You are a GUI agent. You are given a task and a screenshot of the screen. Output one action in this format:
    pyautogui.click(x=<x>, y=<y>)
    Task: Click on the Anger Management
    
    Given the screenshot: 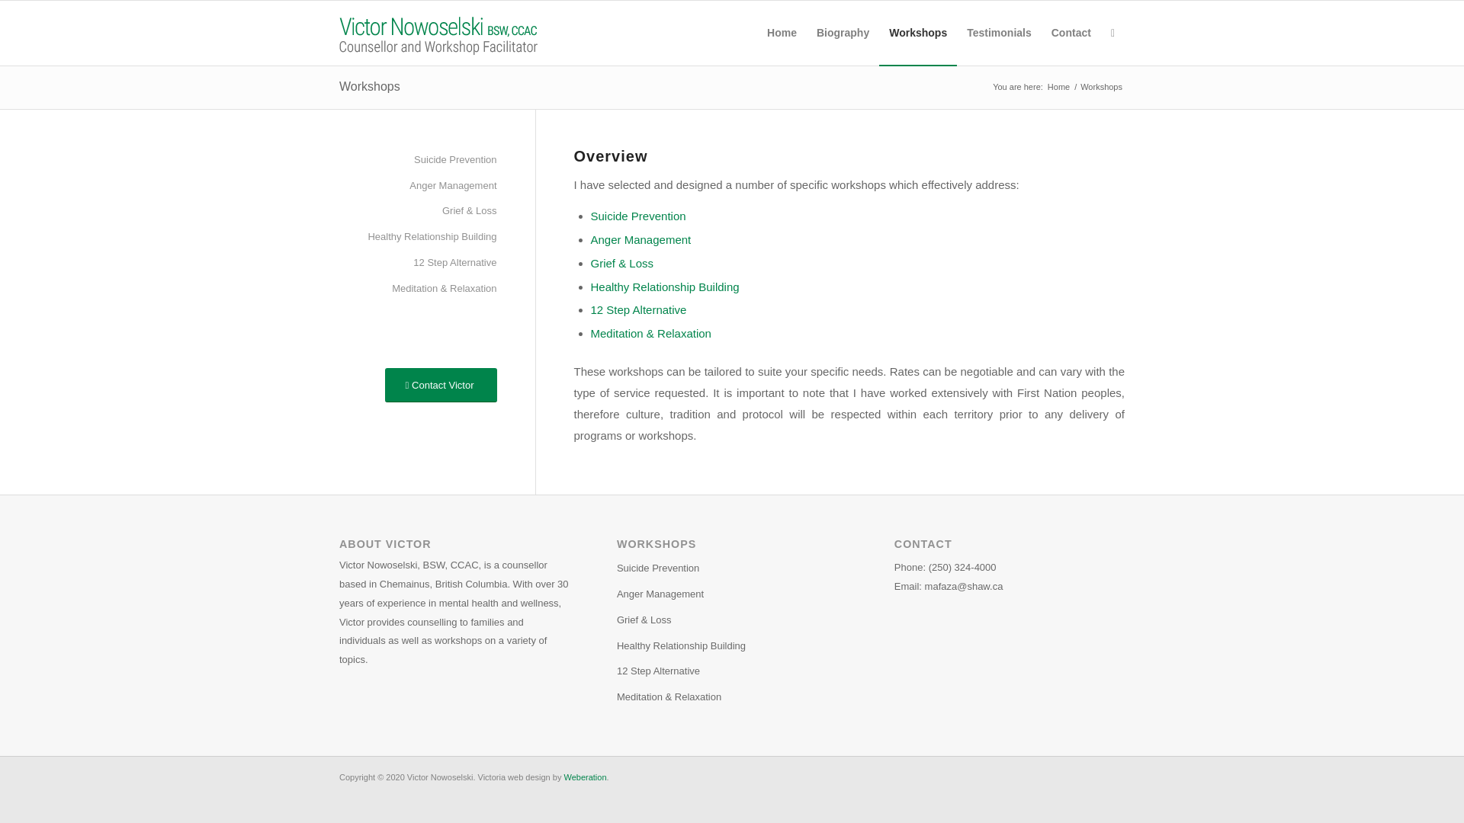 What is the action you would take?
    pyautogui.click(x=732, y=594)
    